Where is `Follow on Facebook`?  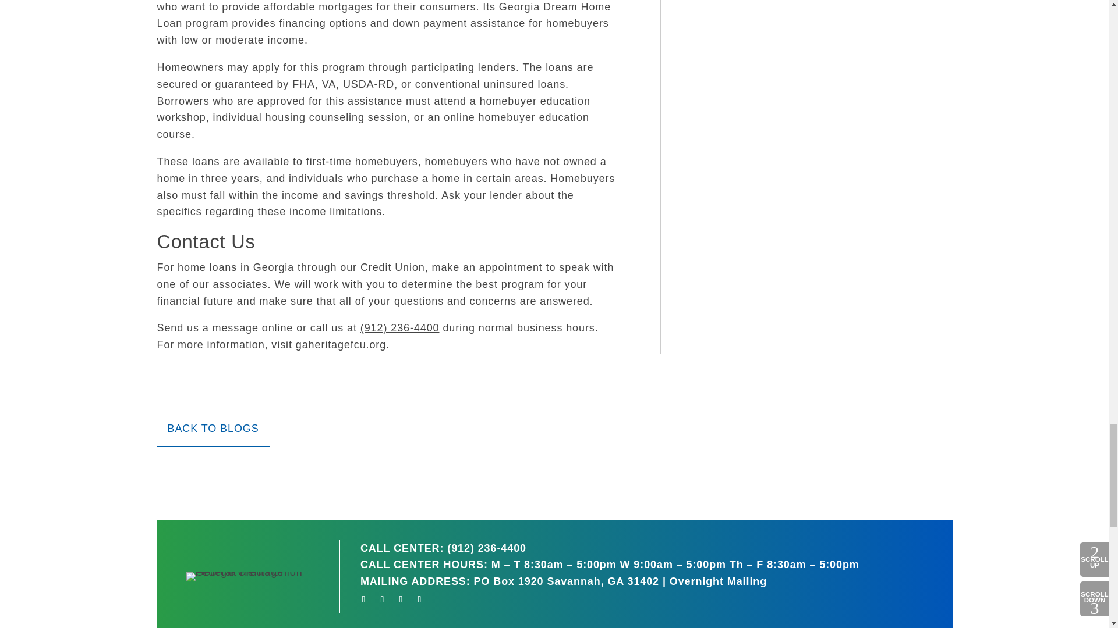
Follow on Facebook is located at coordinates (363, 599).